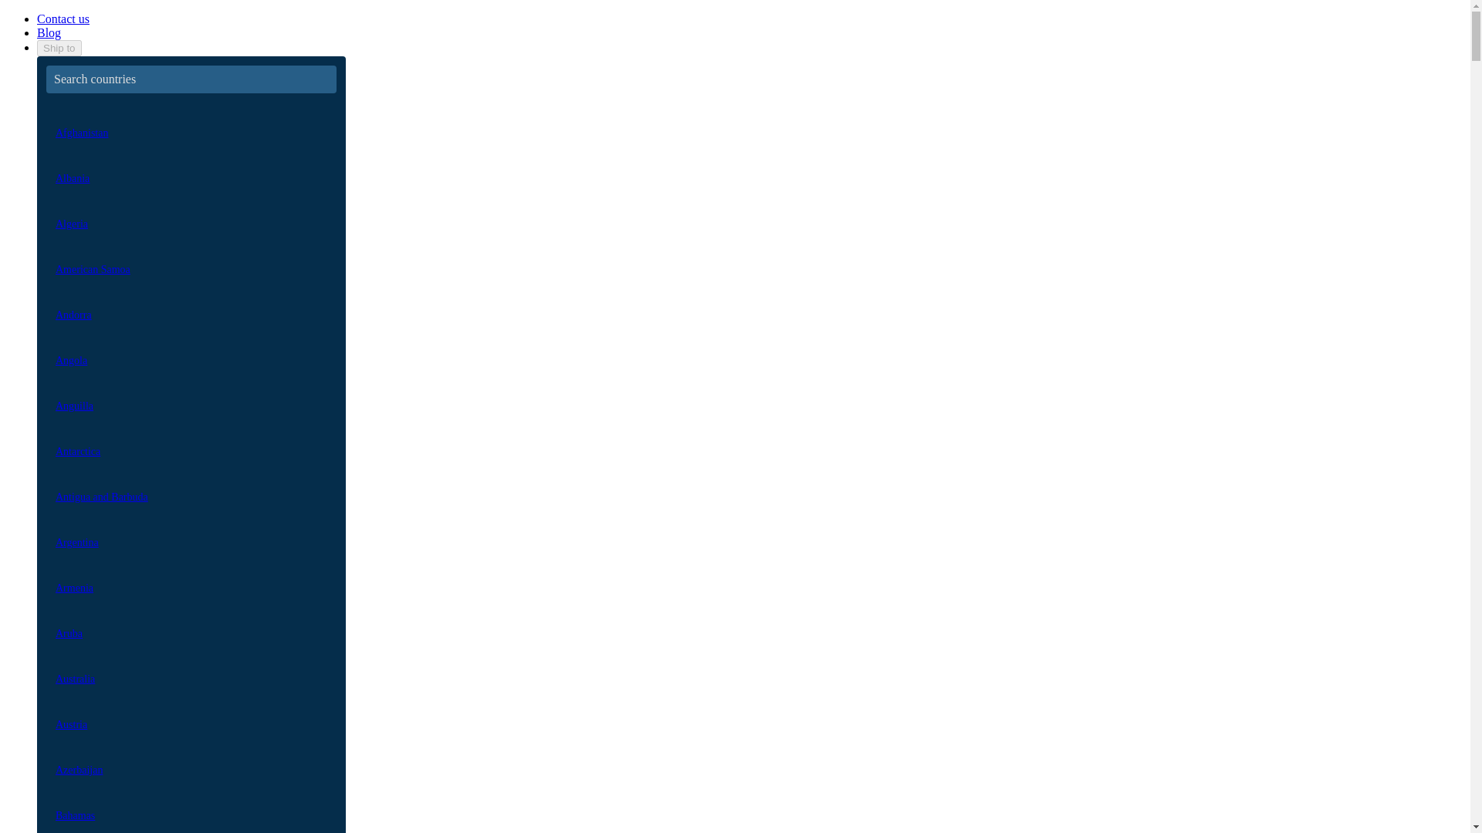  I want to click on Ship to, so click(59, 48).